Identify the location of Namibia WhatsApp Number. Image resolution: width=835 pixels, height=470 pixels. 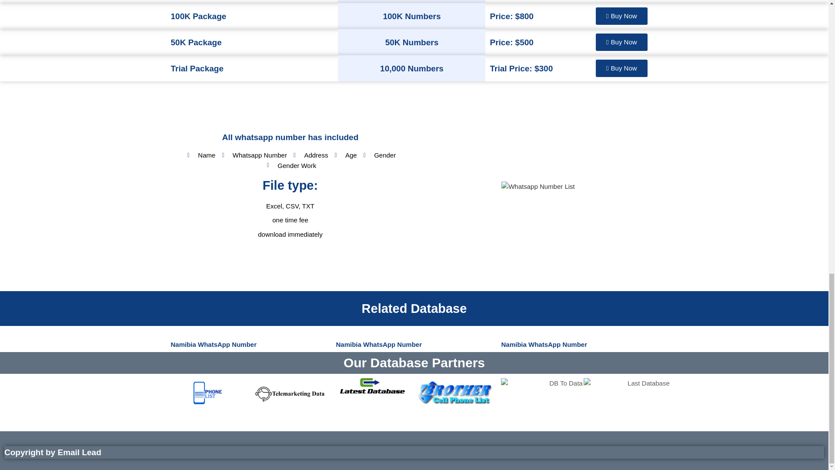
(378, 345).